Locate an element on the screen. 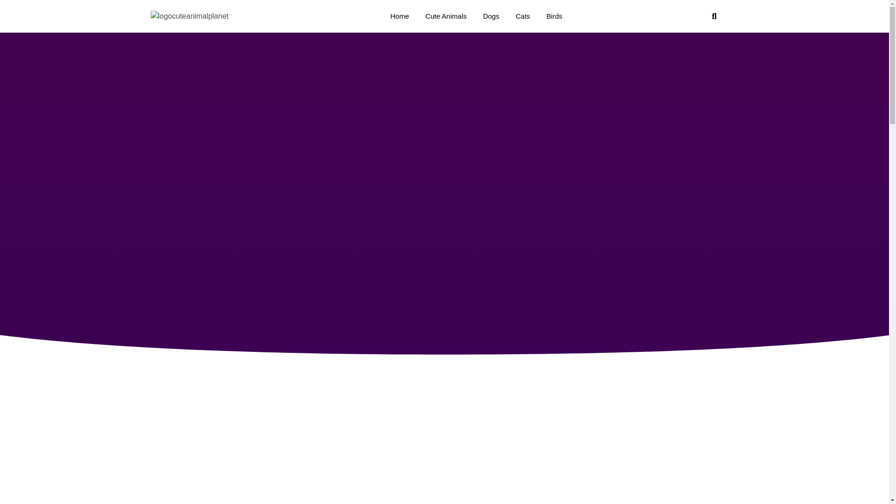 This screenshot has width=896, height=504. logocuteanimalplanet is located at coordinates (189, 16).